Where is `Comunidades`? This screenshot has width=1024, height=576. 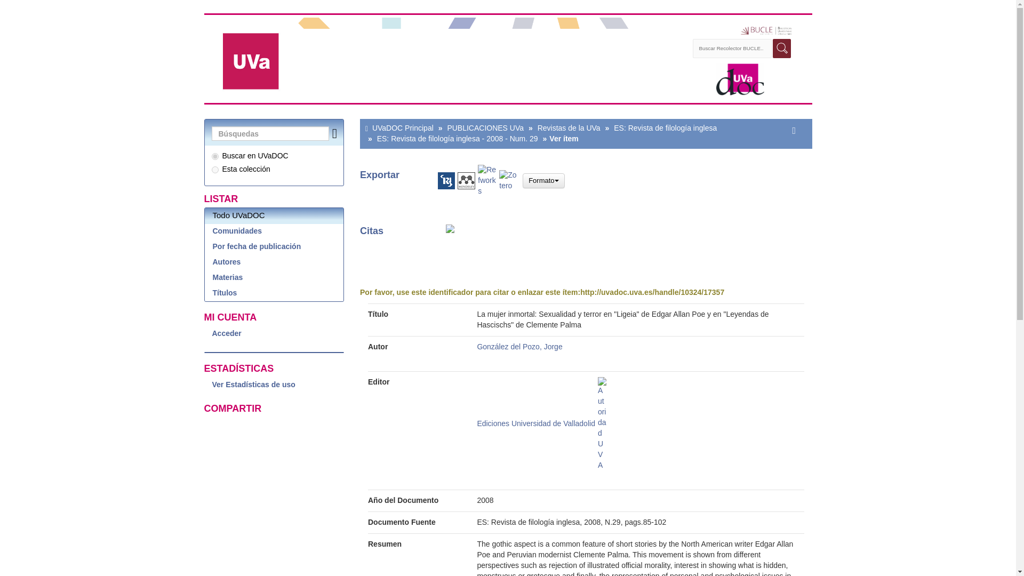
Comunidades is located at coordinates (274, 231).